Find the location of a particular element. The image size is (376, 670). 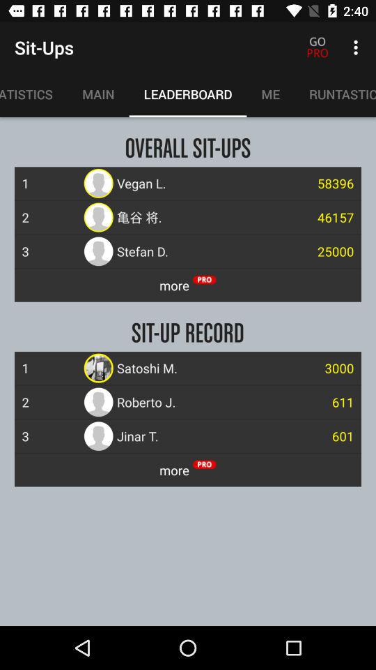

press the item above the overall sit-ups is located at coordinates (98, 94).